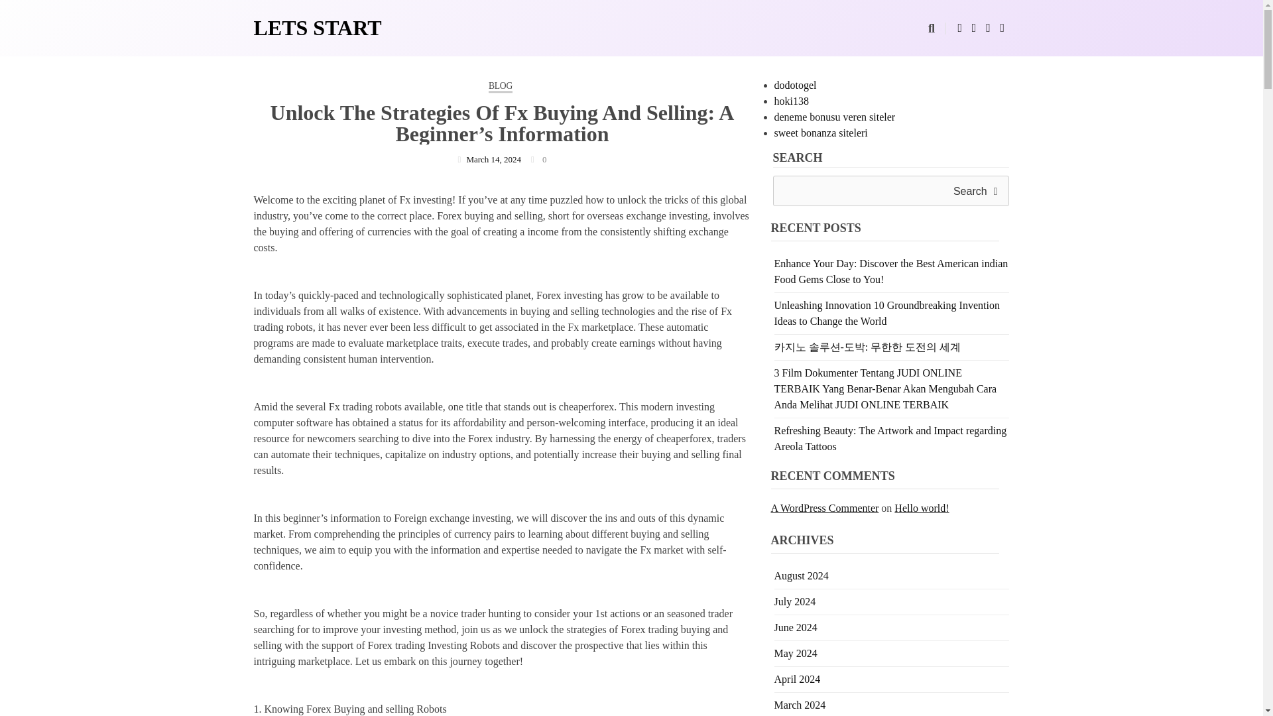 This screenshot has width=1273, height=716. Describe the element at coordinates (821, 133) in the screenshot. I see `sweet bonanza siteleri` at that location.